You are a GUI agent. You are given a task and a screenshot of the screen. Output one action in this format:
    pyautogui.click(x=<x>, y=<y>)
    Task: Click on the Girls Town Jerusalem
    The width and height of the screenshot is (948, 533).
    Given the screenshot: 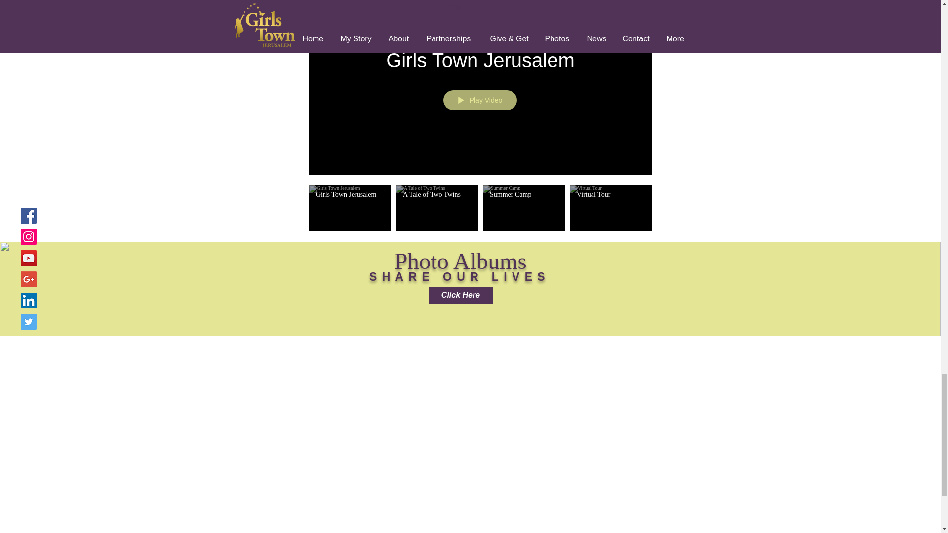 What is the action you would take?
    pyautogui.click(x=350, y=194)
    